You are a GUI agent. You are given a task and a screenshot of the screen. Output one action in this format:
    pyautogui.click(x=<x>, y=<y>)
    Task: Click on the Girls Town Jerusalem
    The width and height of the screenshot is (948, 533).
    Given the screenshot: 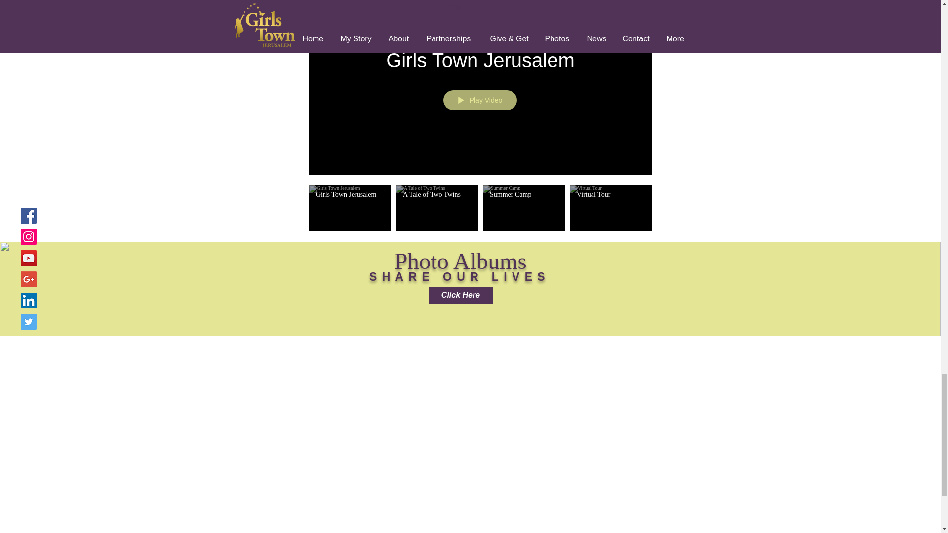 What is the action you would take?
    pyautogui.click(x=350, y=194)
    